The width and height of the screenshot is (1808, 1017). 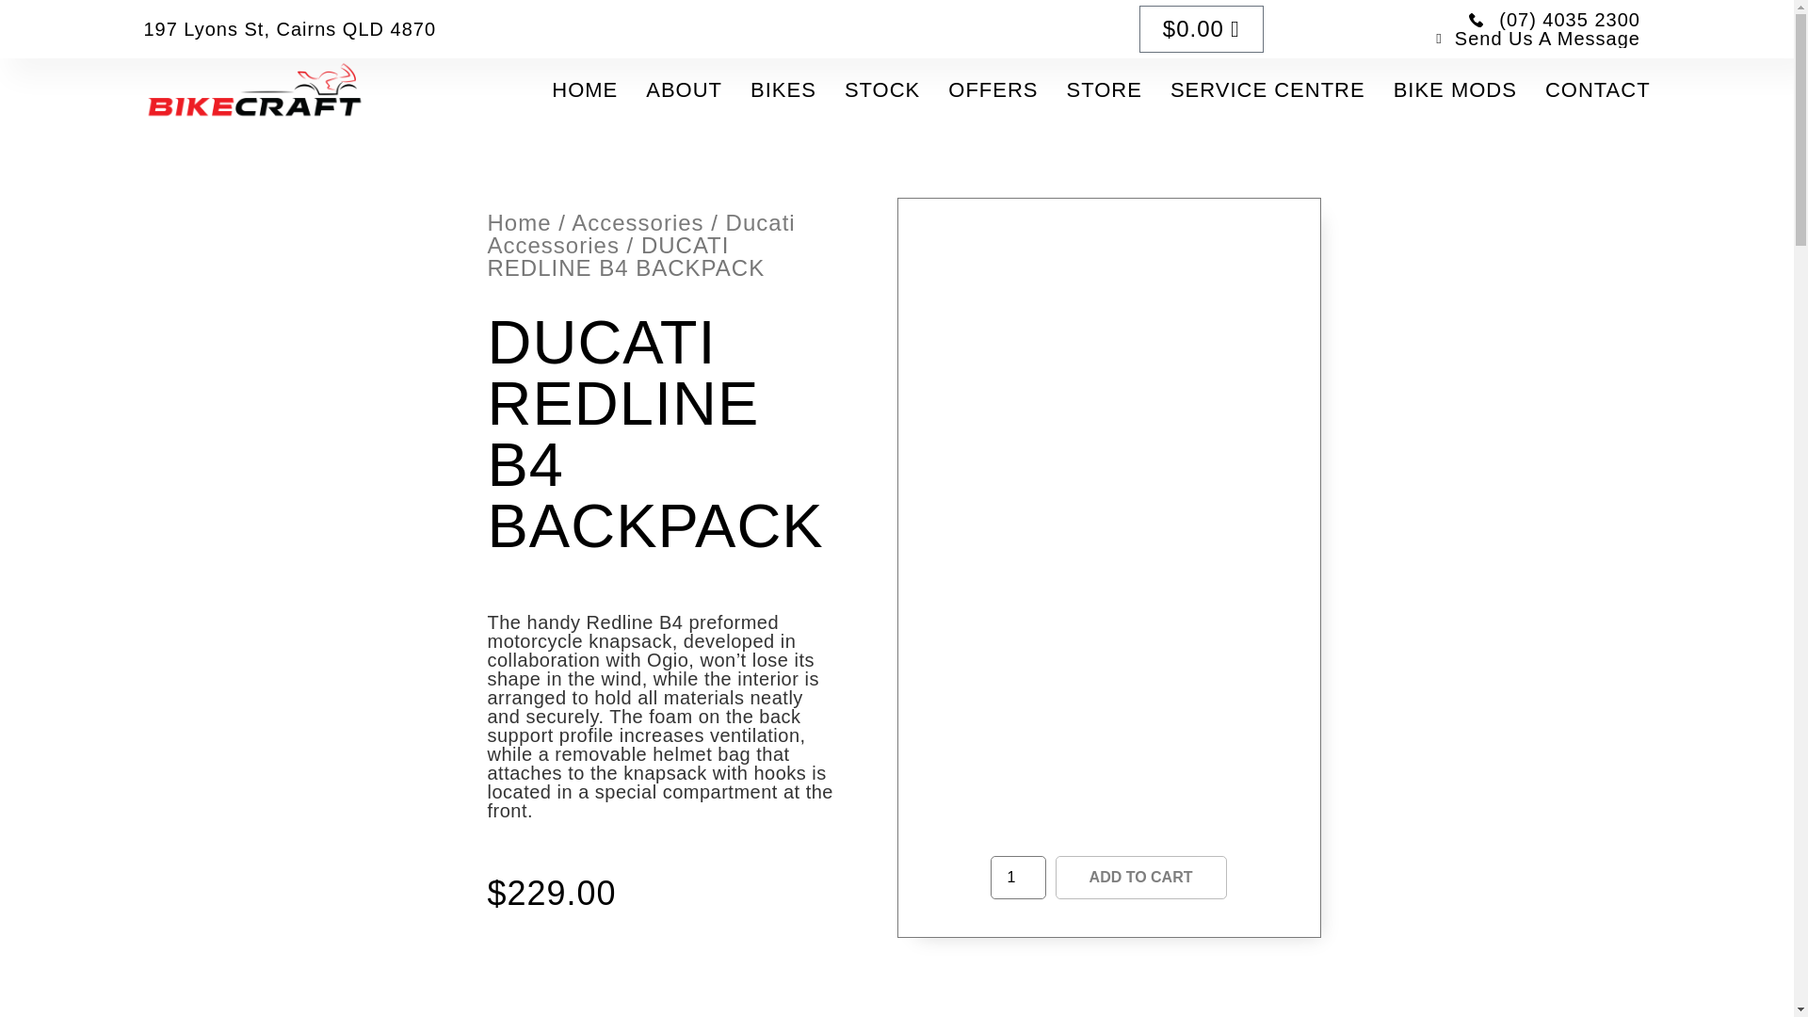 What do you see at coordinates (1531, 38) in the screenshot?
I see `Send Us A Message` at bounding box center [1531, 38].